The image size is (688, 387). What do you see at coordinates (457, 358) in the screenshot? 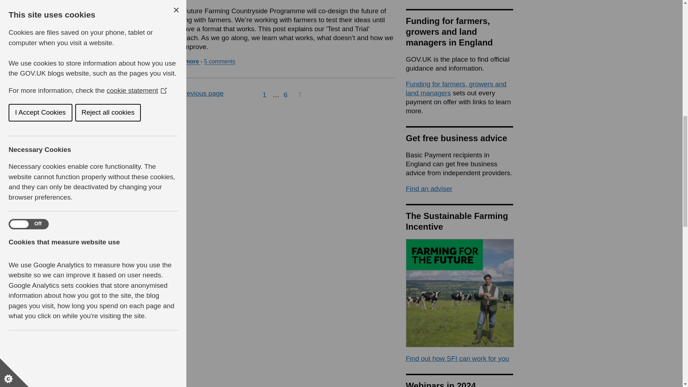
I see `Find out how SFI can work for you` at bounding box center [457, 358].